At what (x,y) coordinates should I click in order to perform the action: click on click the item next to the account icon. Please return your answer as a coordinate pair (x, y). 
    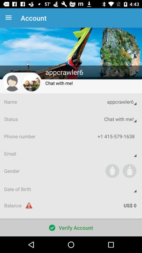
    Looking at the image, I should click on (9, 18).